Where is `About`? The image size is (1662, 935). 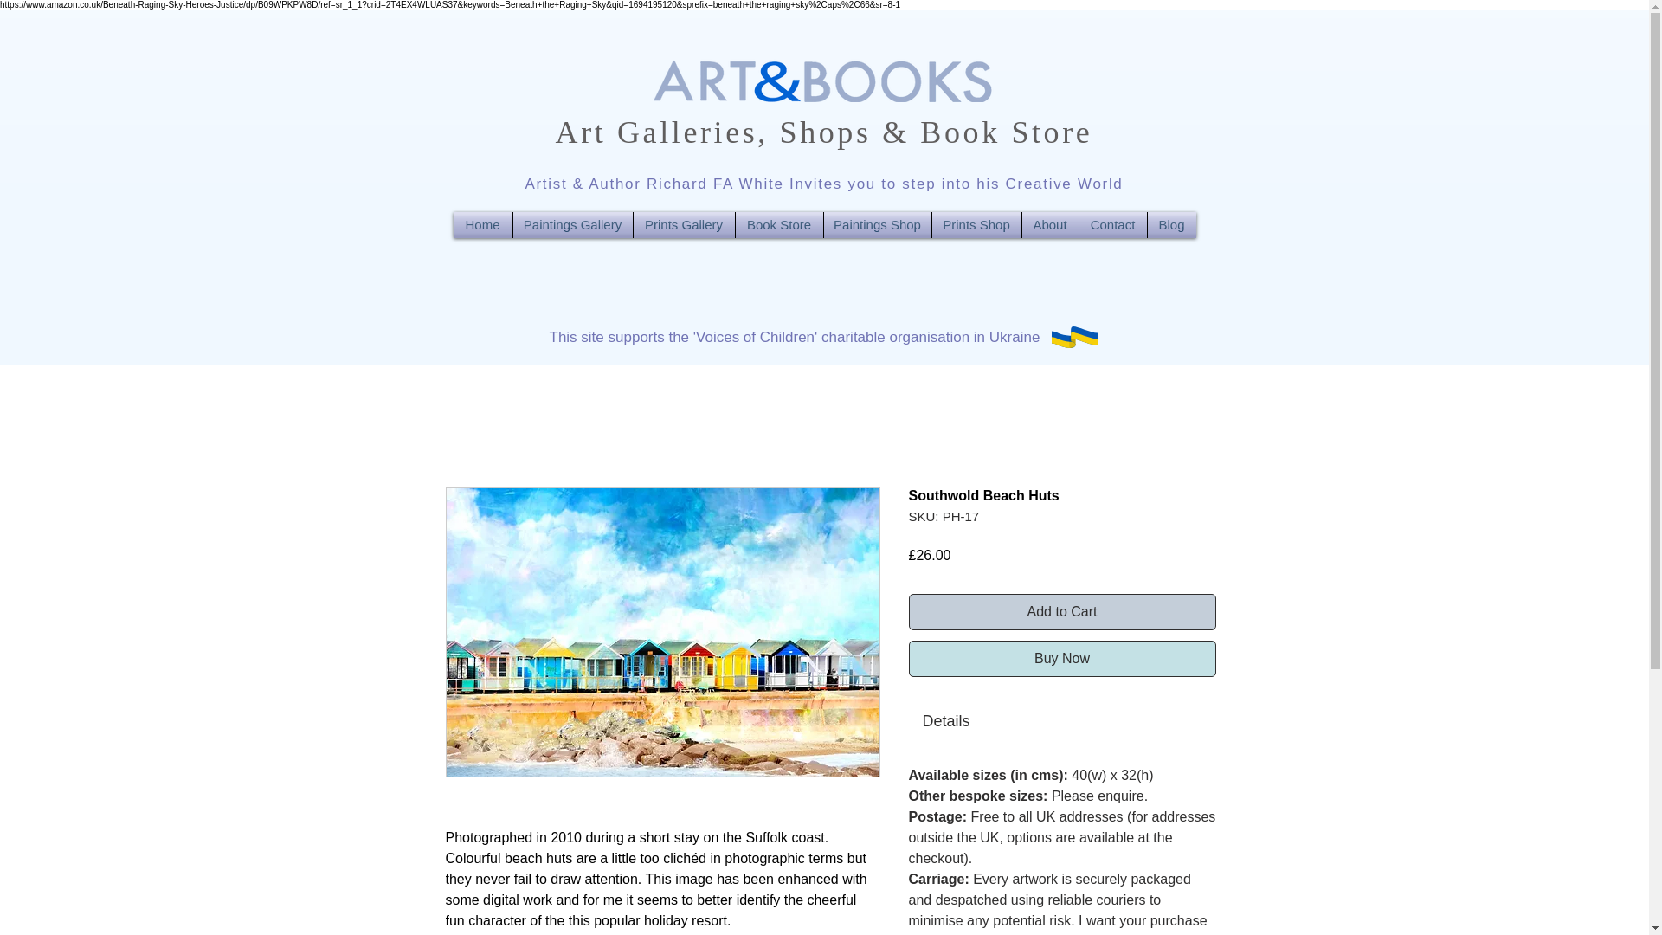 About is located at coordinates (1049, 225).